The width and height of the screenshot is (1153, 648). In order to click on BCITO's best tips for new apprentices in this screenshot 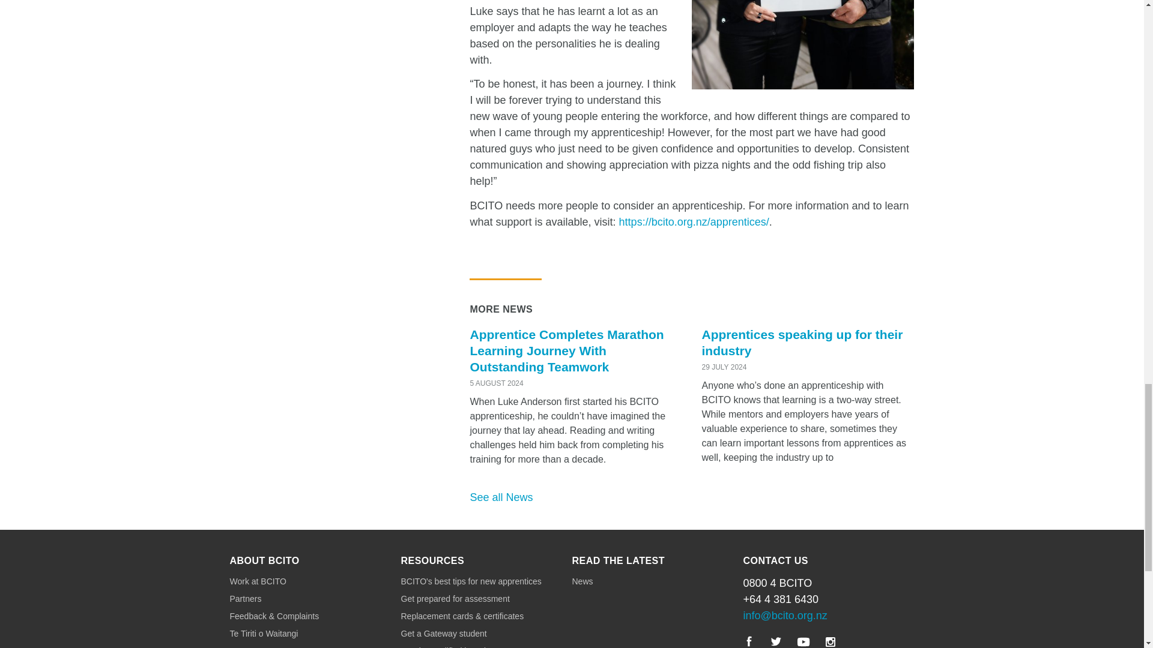, I will do `click(486, 581)`.